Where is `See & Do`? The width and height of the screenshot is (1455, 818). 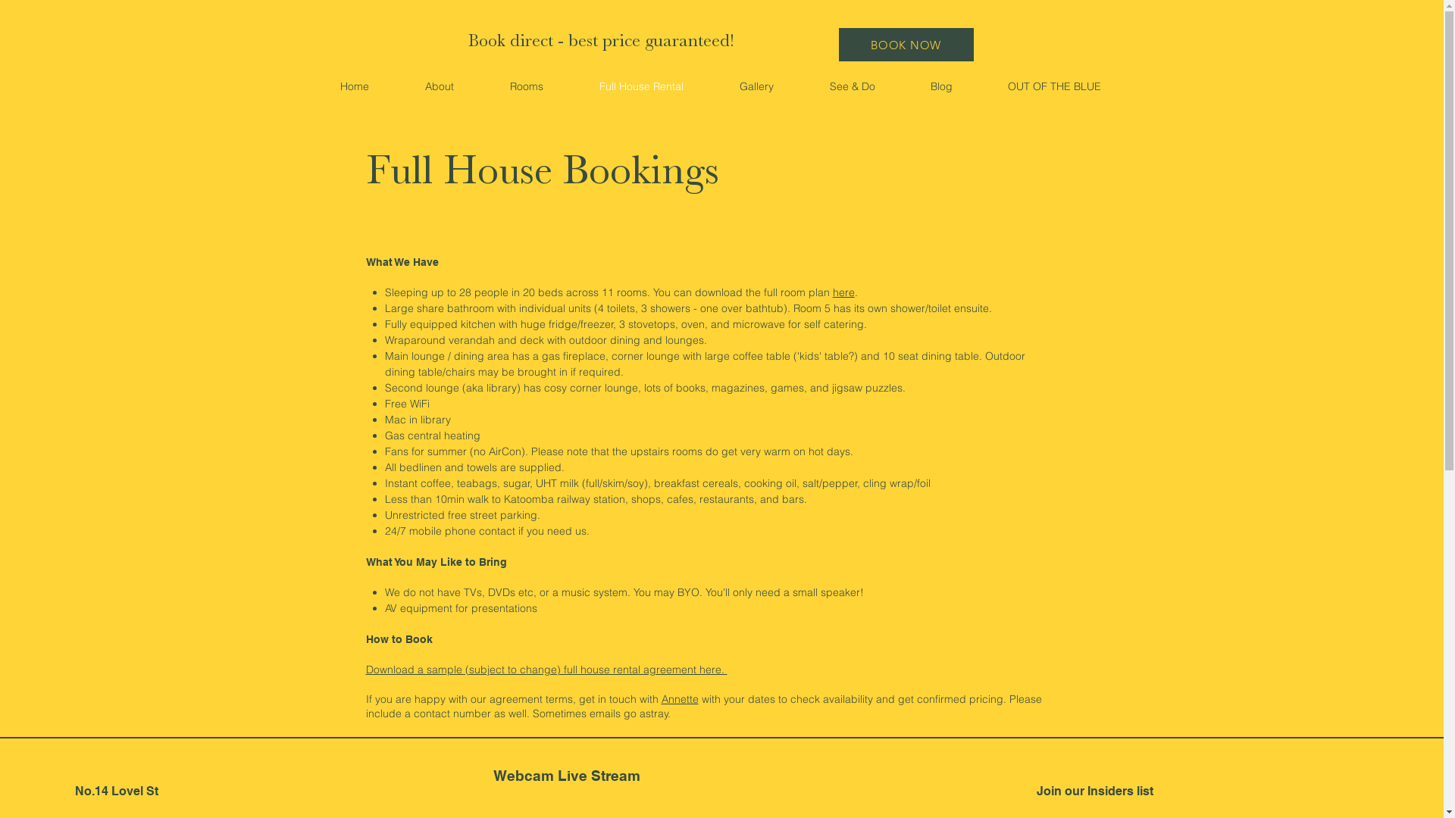 See & Do is located at coordinates (853, 86).